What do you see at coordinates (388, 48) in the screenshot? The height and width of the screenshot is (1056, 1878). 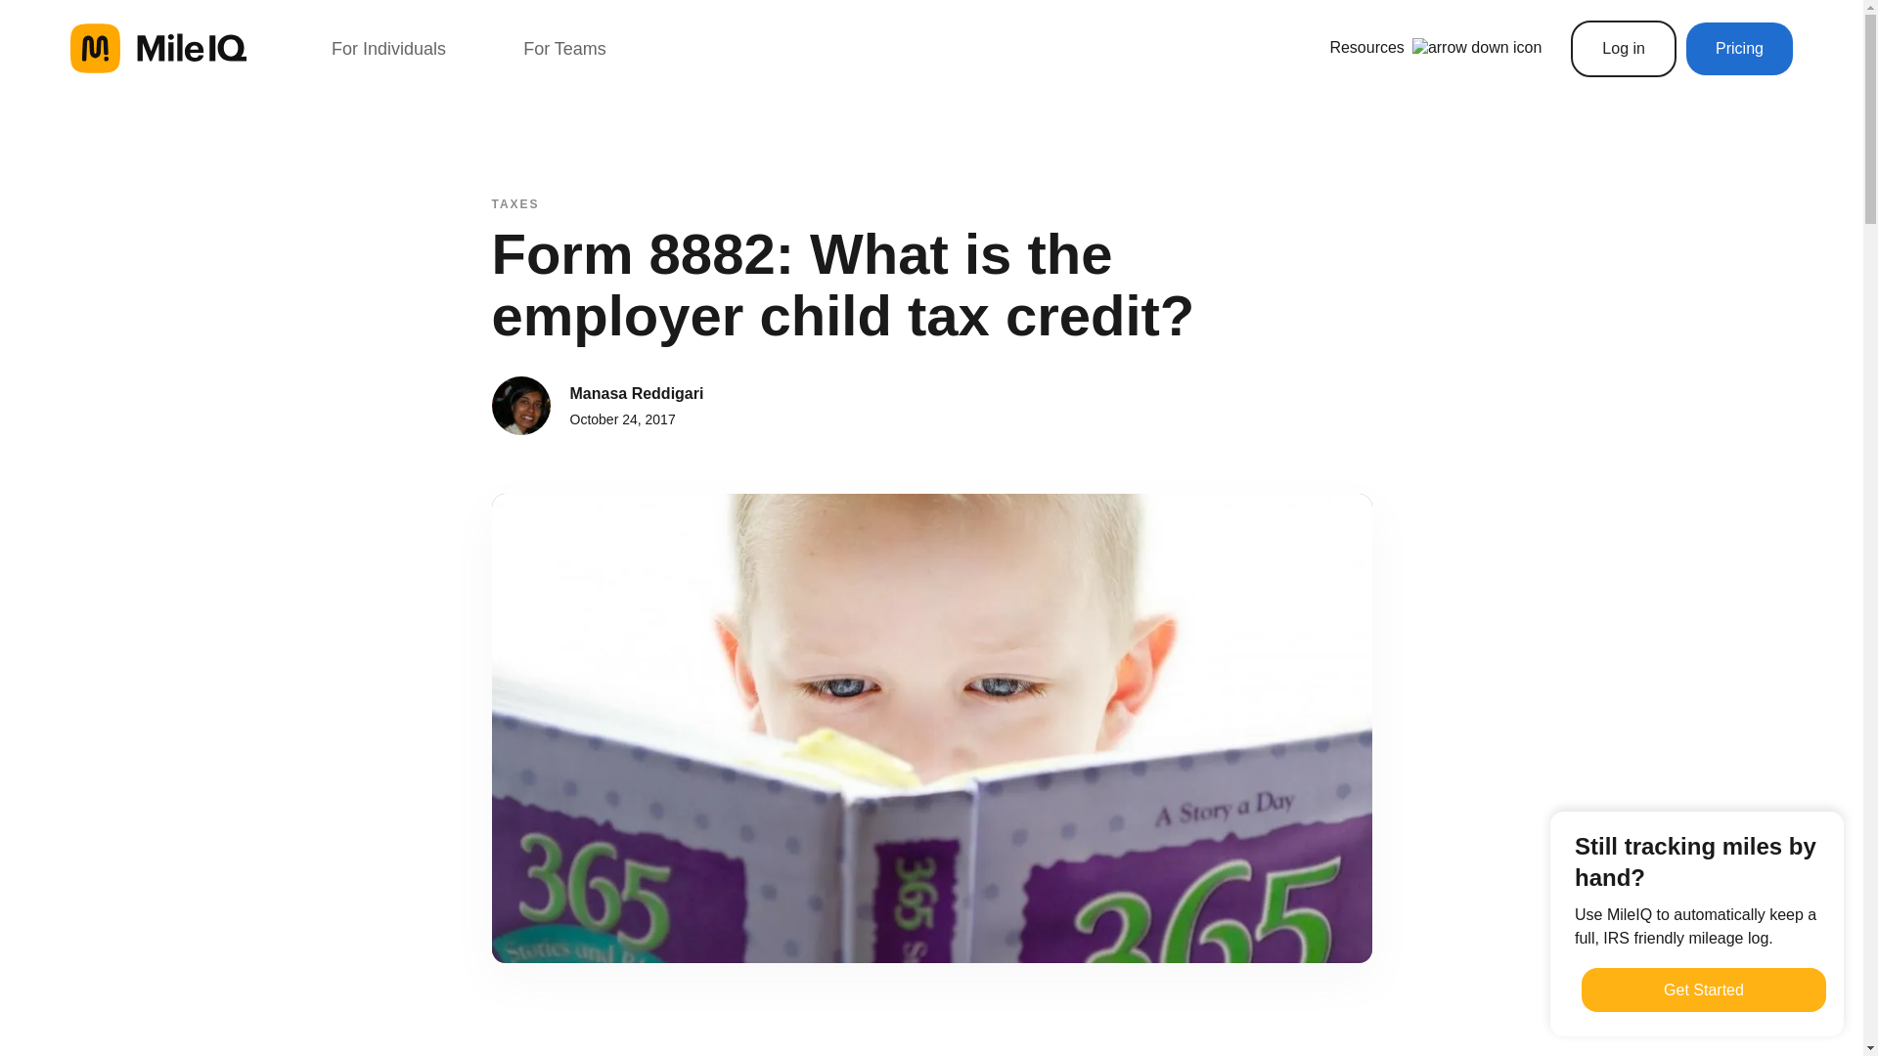 I see `For Individuals` at bounding box center [388, 48].